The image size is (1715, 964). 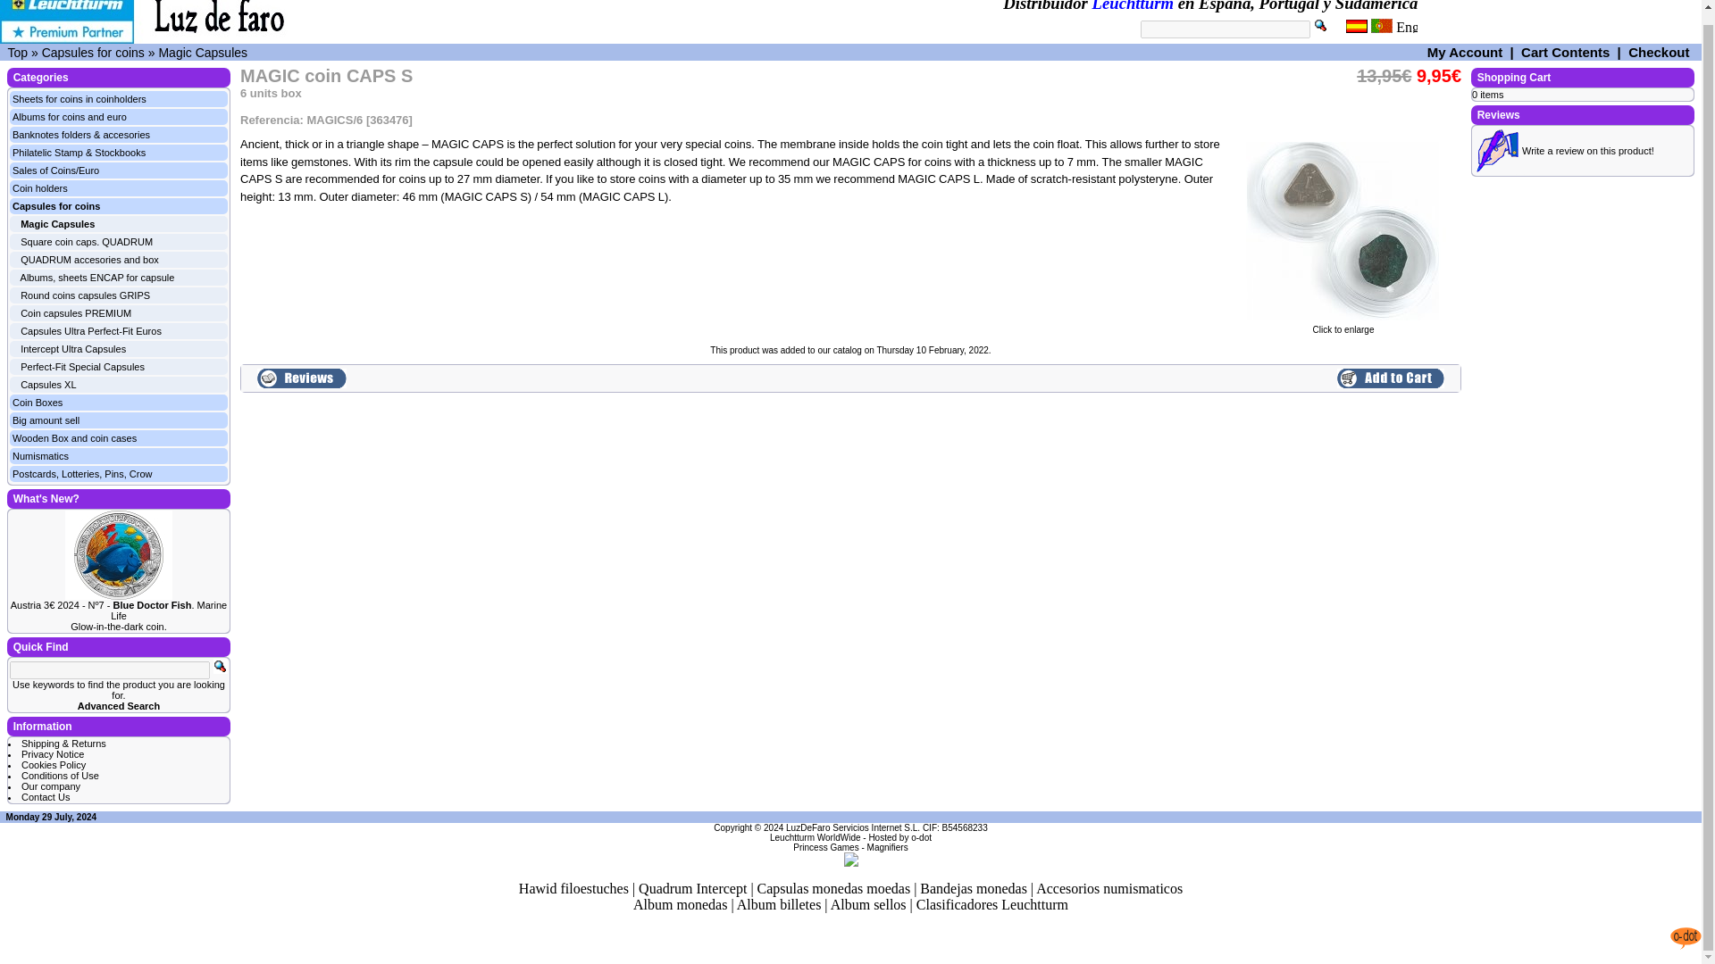 What do you see at coordinates (52, 754) in the screenshot?
I see `Privacy Notice` at bounding box center [52, 754].